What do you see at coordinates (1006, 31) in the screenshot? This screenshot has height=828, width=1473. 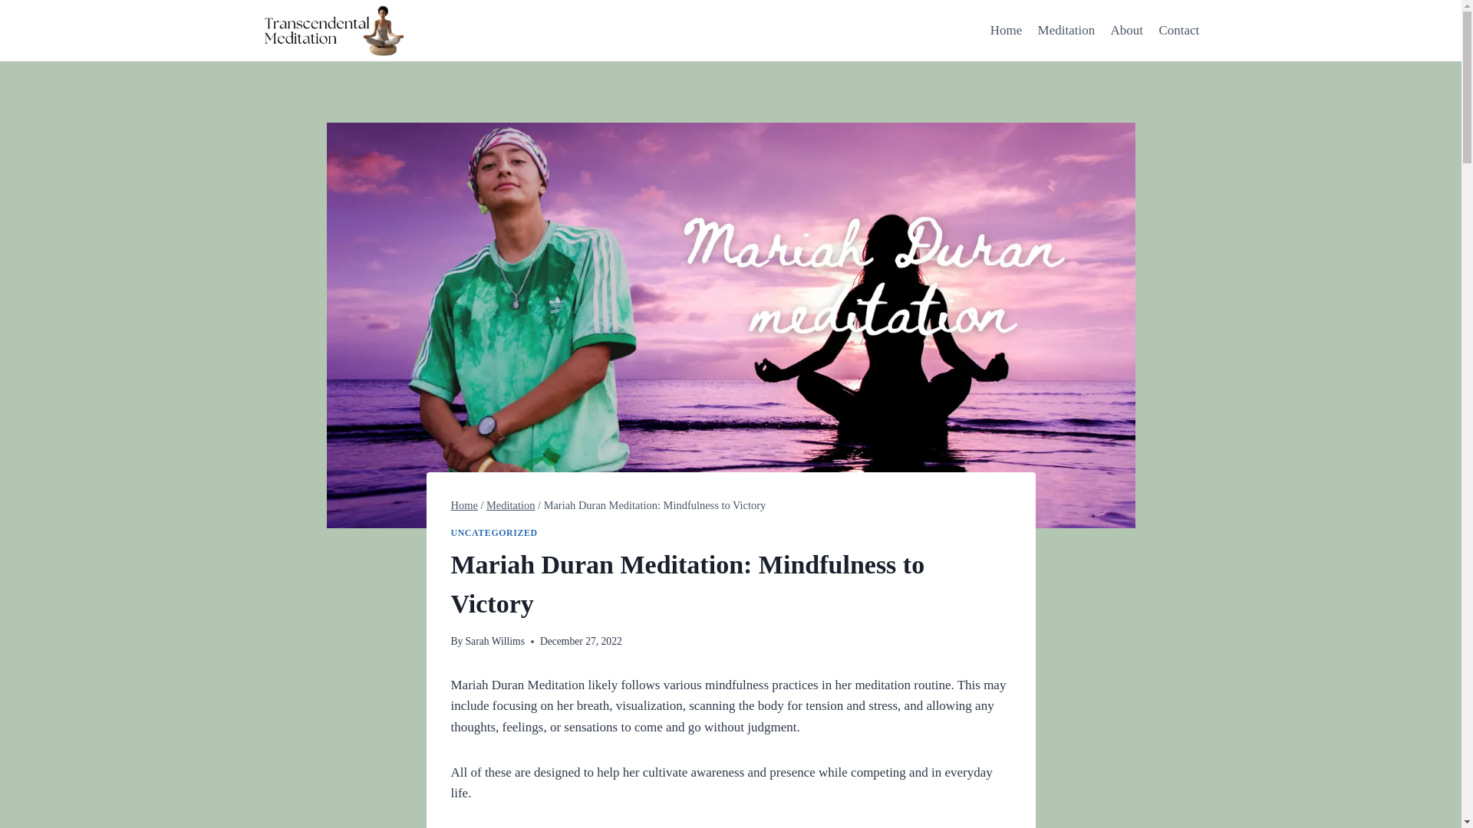 I see `Home` at bounding box center [1006, 31].